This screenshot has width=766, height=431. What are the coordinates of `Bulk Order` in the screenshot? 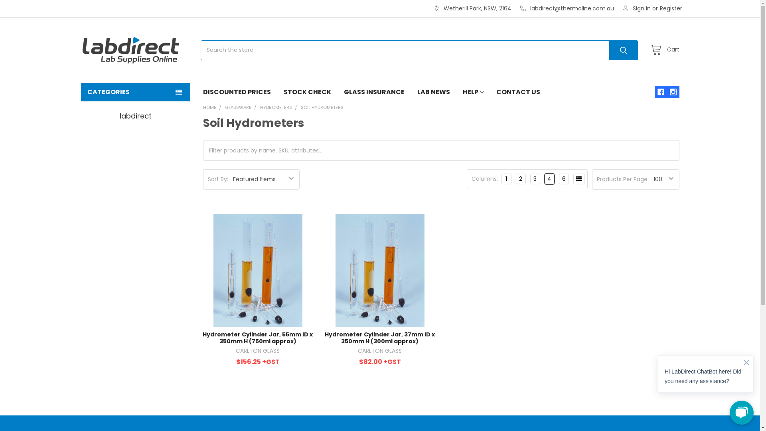 It's located at (579, 179).